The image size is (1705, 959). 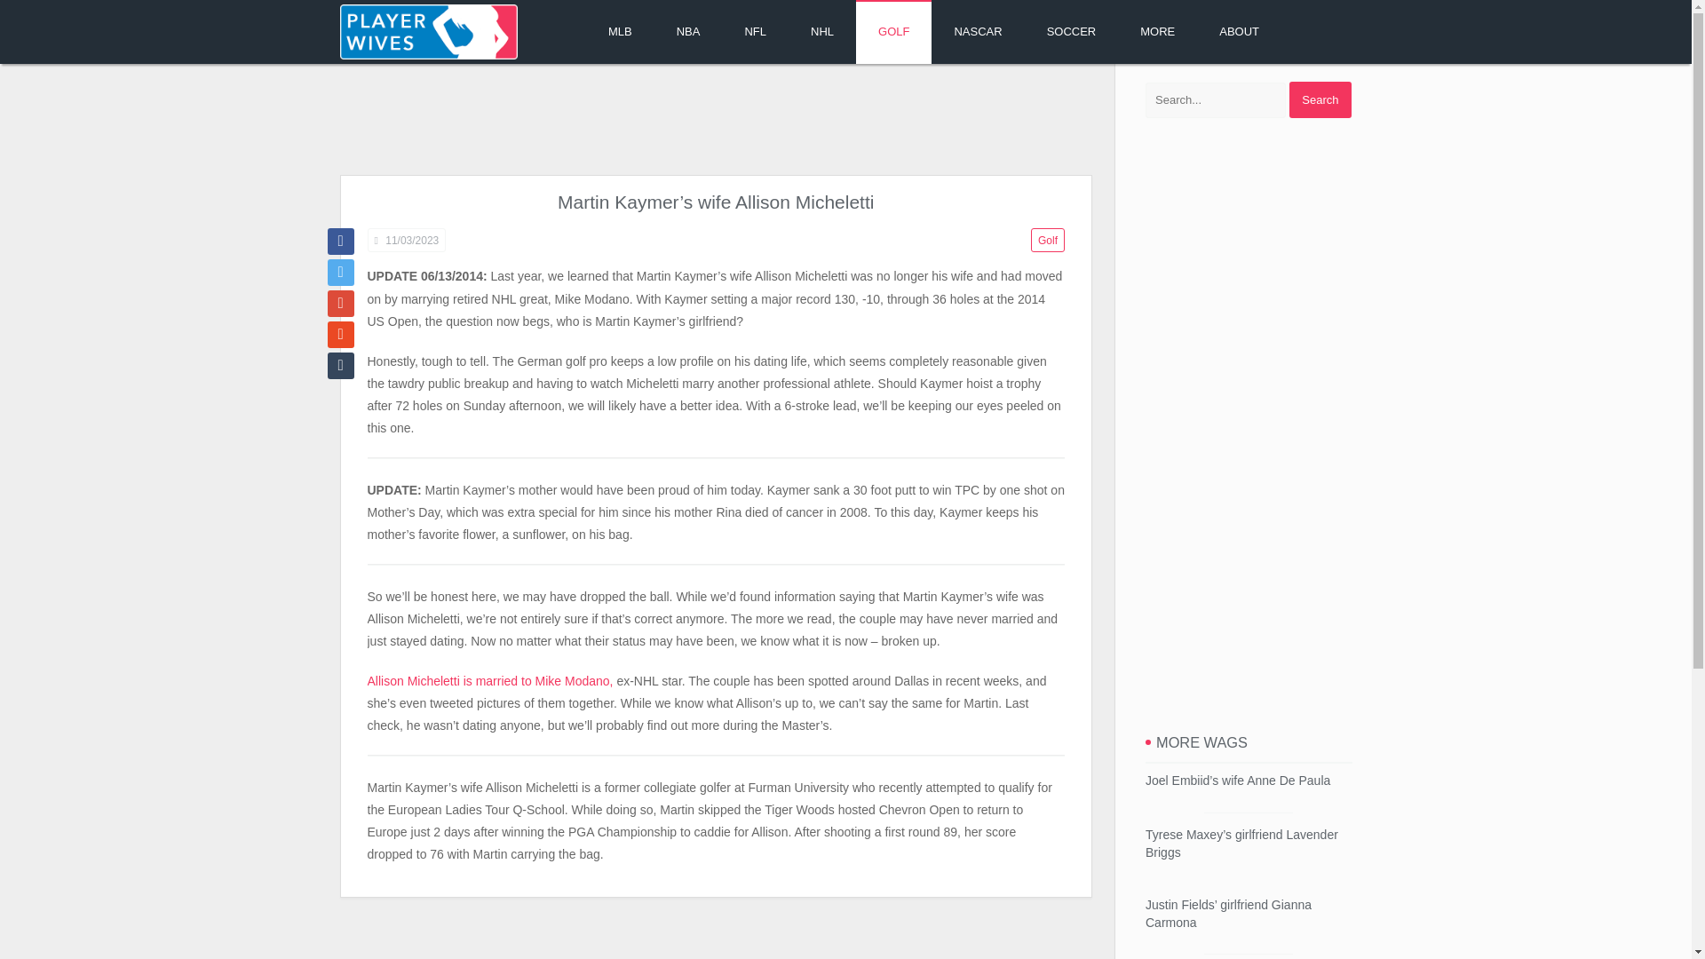 What do you see at coordinates (1071, 32) in the screenshot?
I see `Soccer Wives` at bounding box center [1071, 32].